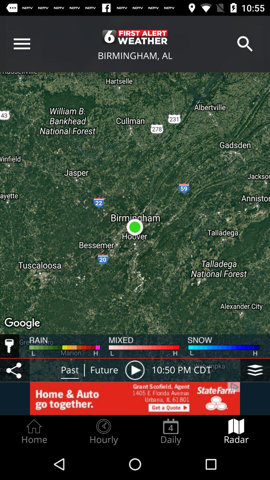 This screenshot has height=480, width=270. I want to click on click the item to the left of 10 50 pm item, so click(135, 370).